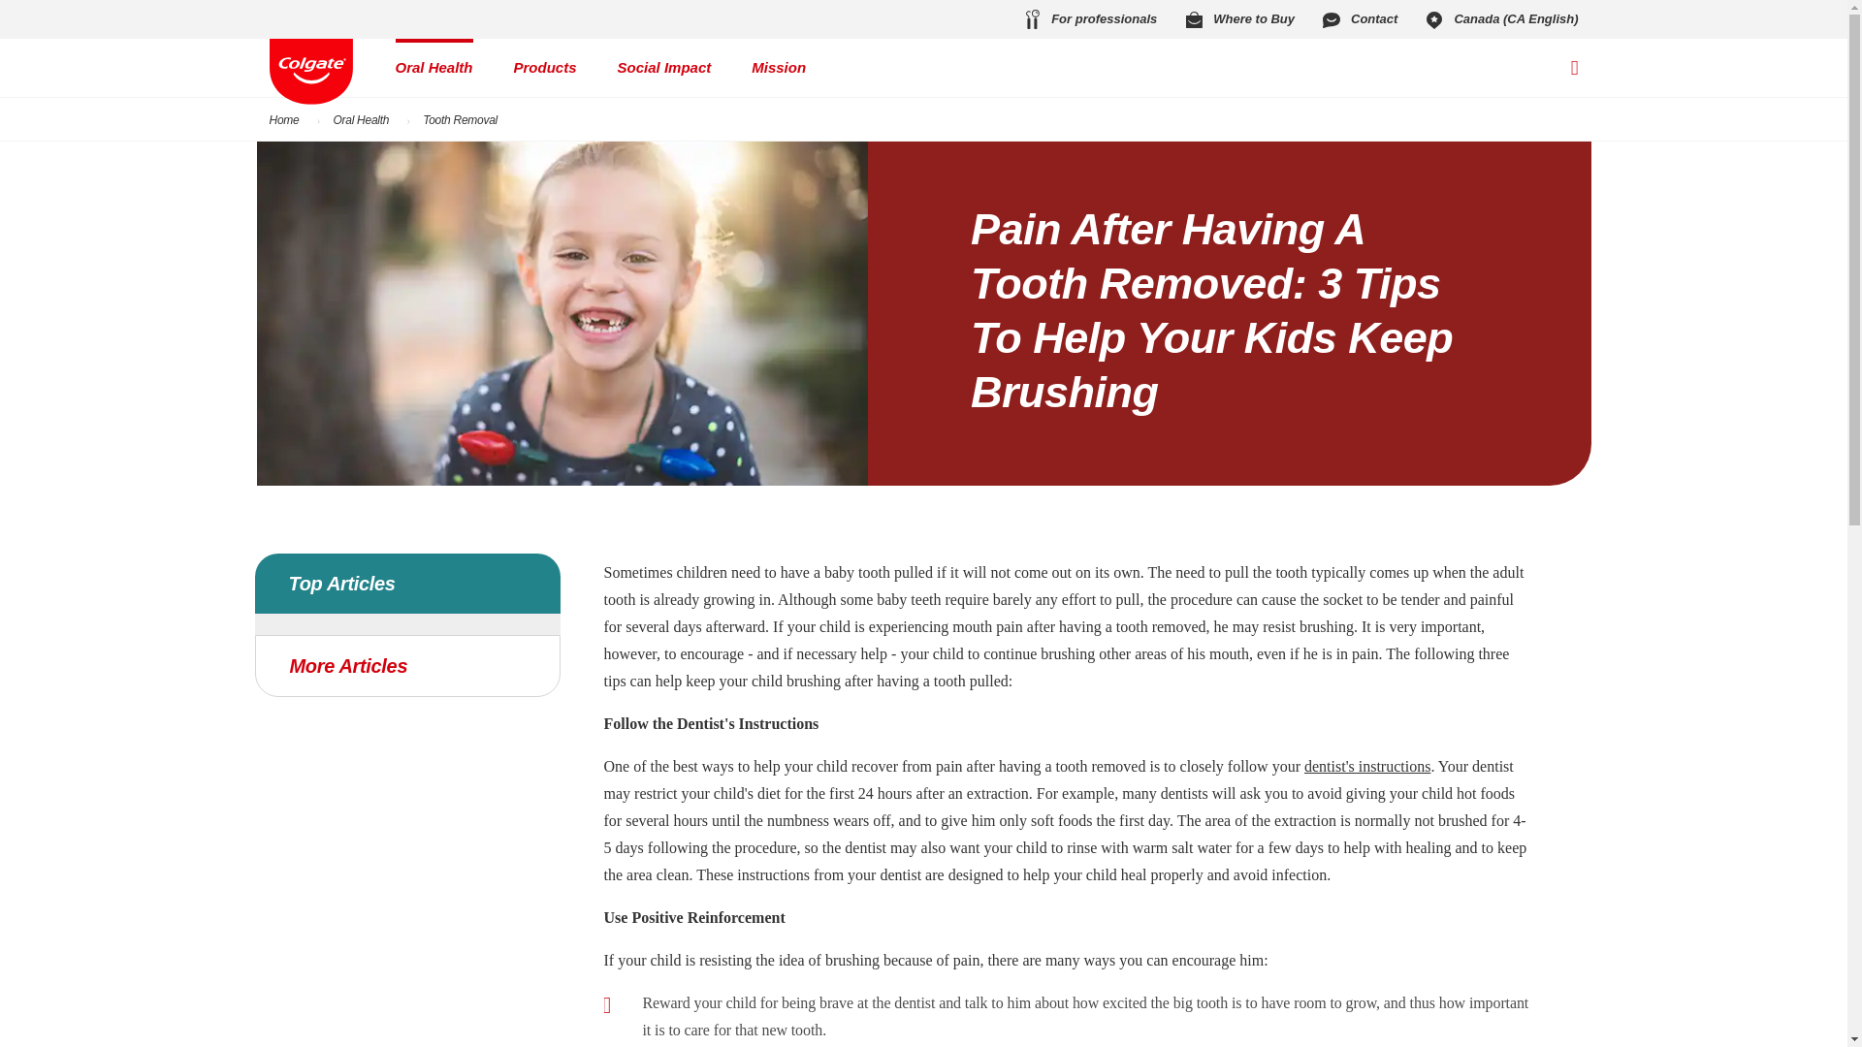 The width and height of the screenshot is (1862, 1047). I want to click on home, so click(311, 72).